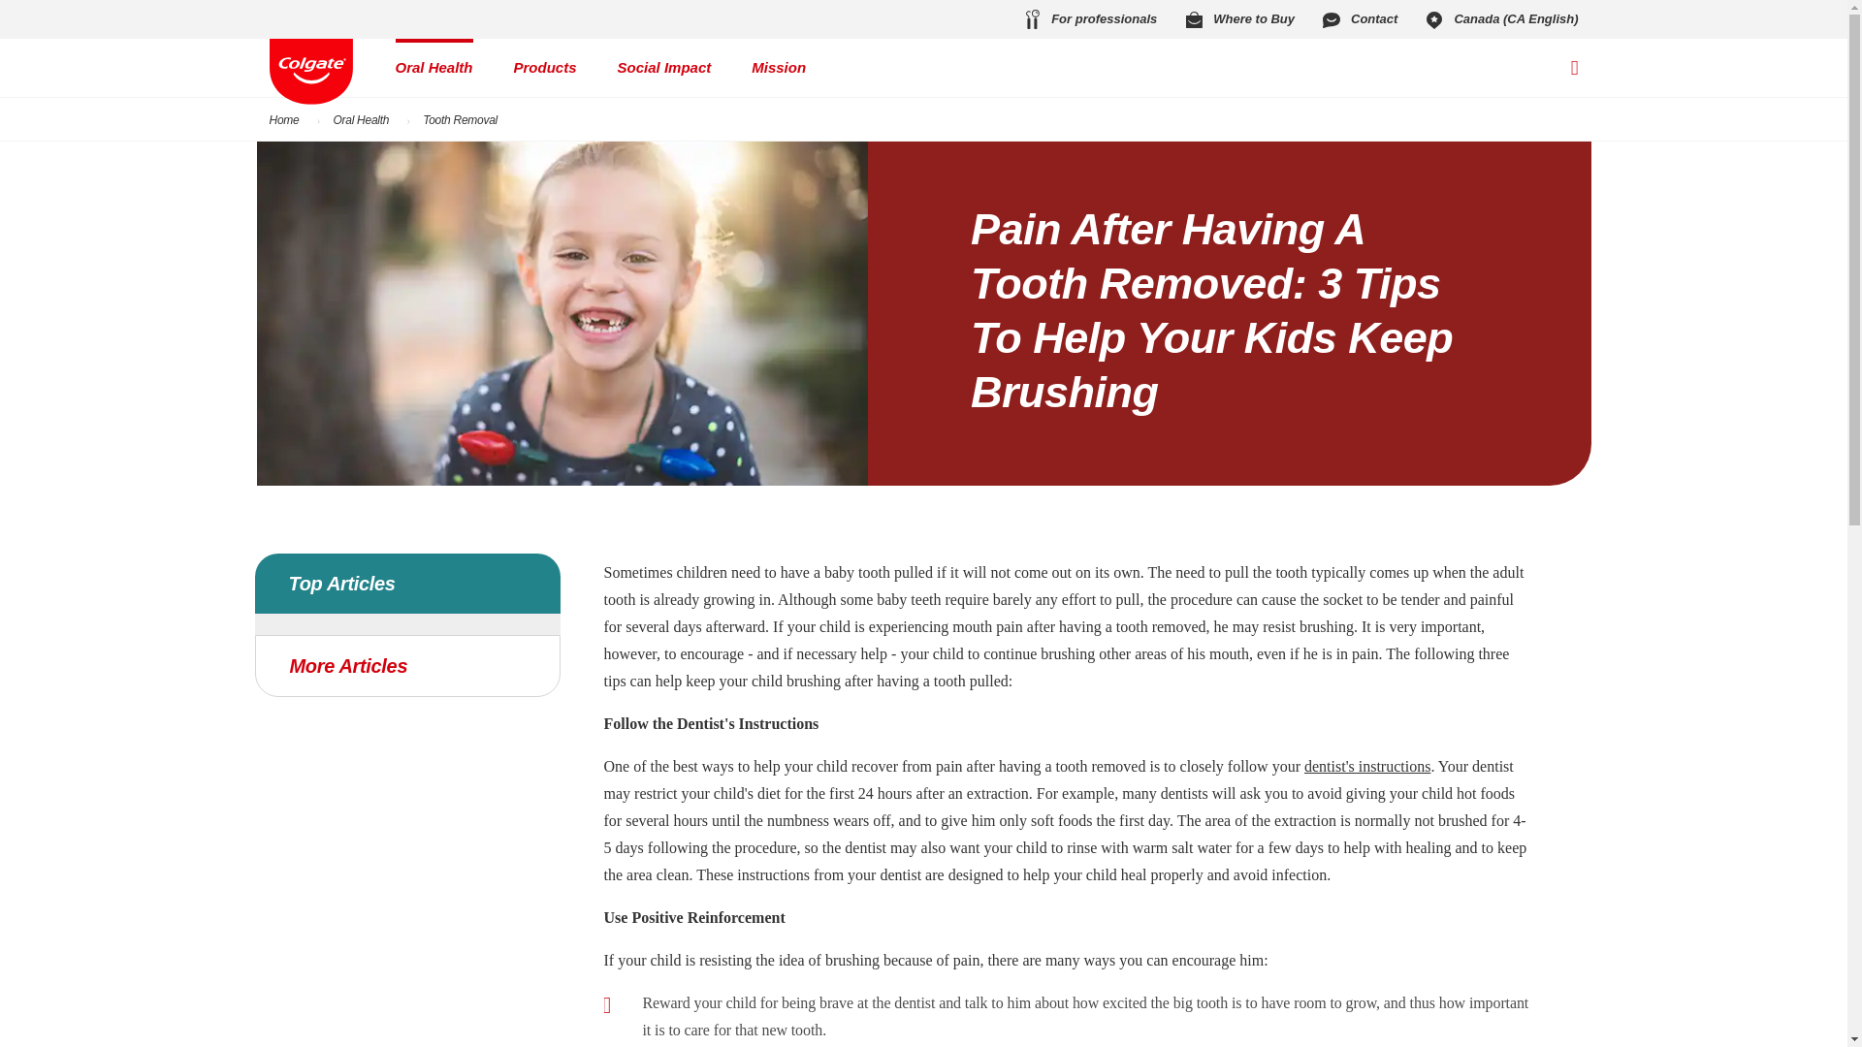 The width and height of the screenshot is (1862, 1047). I want to click on home, so click(311, 72).